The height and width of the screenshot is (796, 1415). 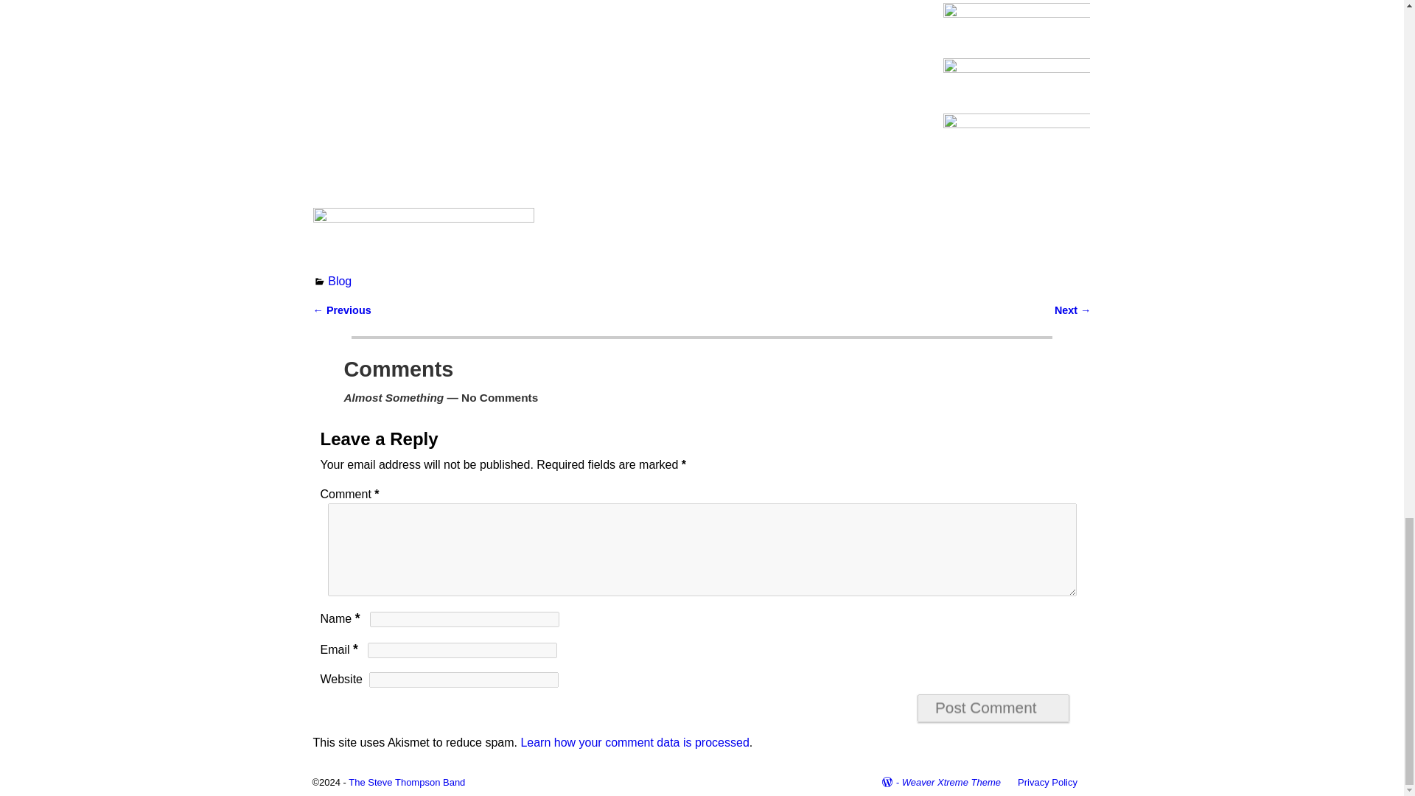 What do you see at coordinates (616, 87) in the screenshot?
I see `"I Searched And Never Found"` at bounding box center [616, 87].